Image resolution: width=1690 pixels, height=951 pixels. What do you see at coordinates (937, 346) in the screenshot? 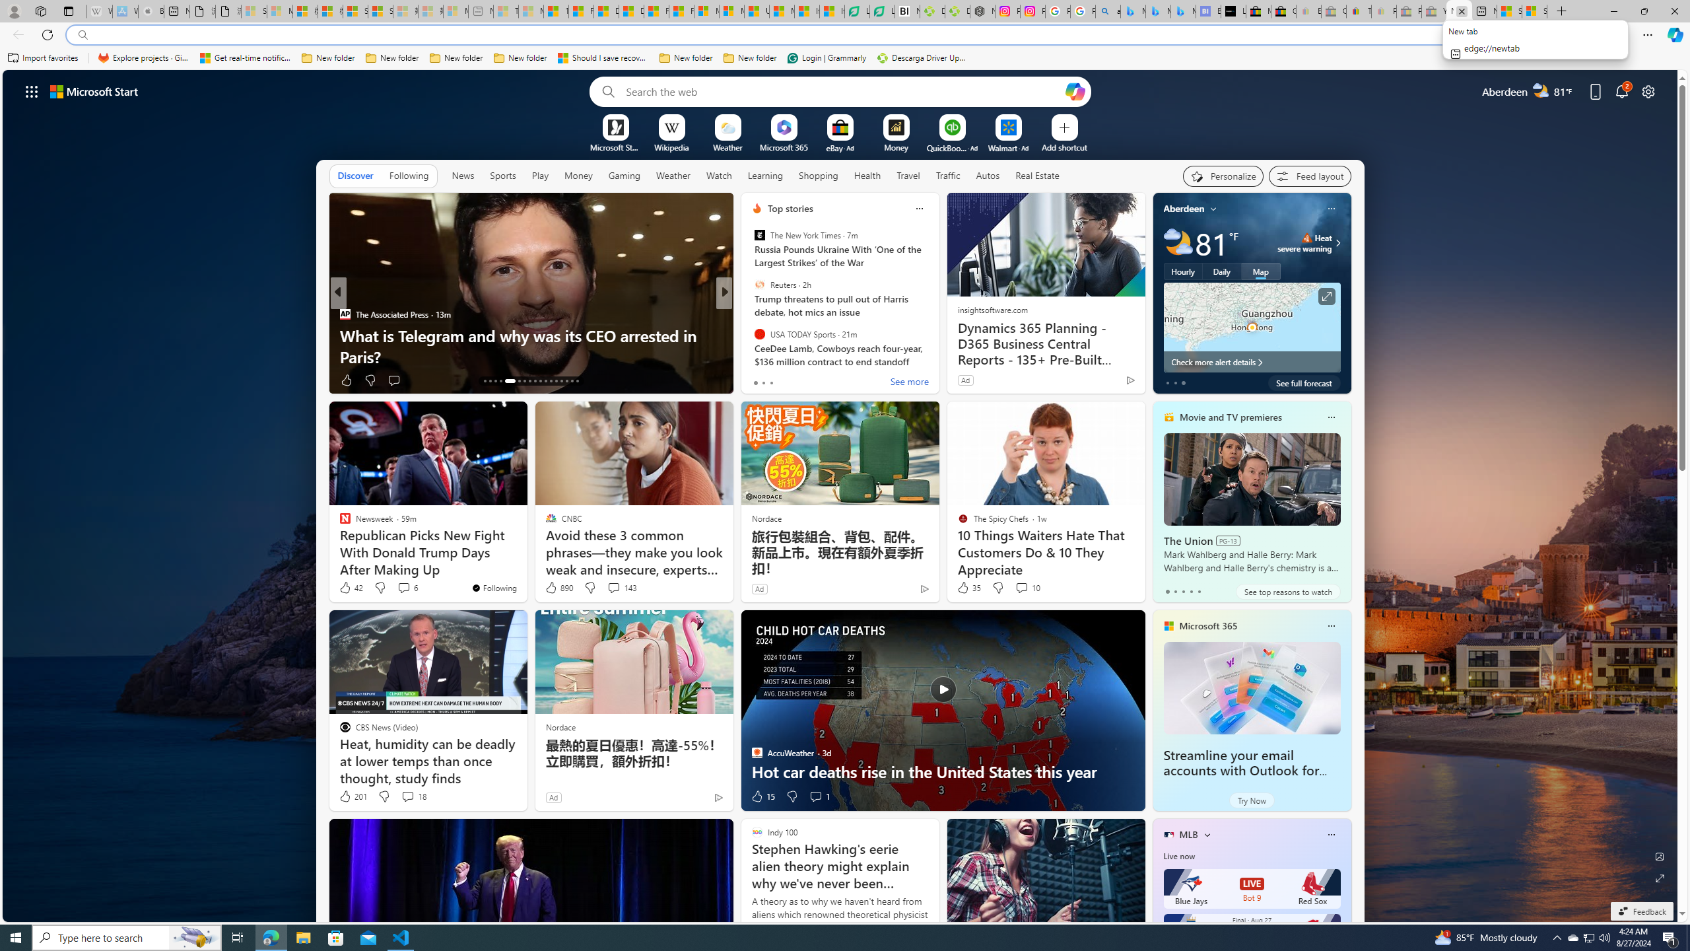
I see `Facing the Perfect Storm: The Lethal Impact of Extreme Heat` at bounding box center [937, 346].